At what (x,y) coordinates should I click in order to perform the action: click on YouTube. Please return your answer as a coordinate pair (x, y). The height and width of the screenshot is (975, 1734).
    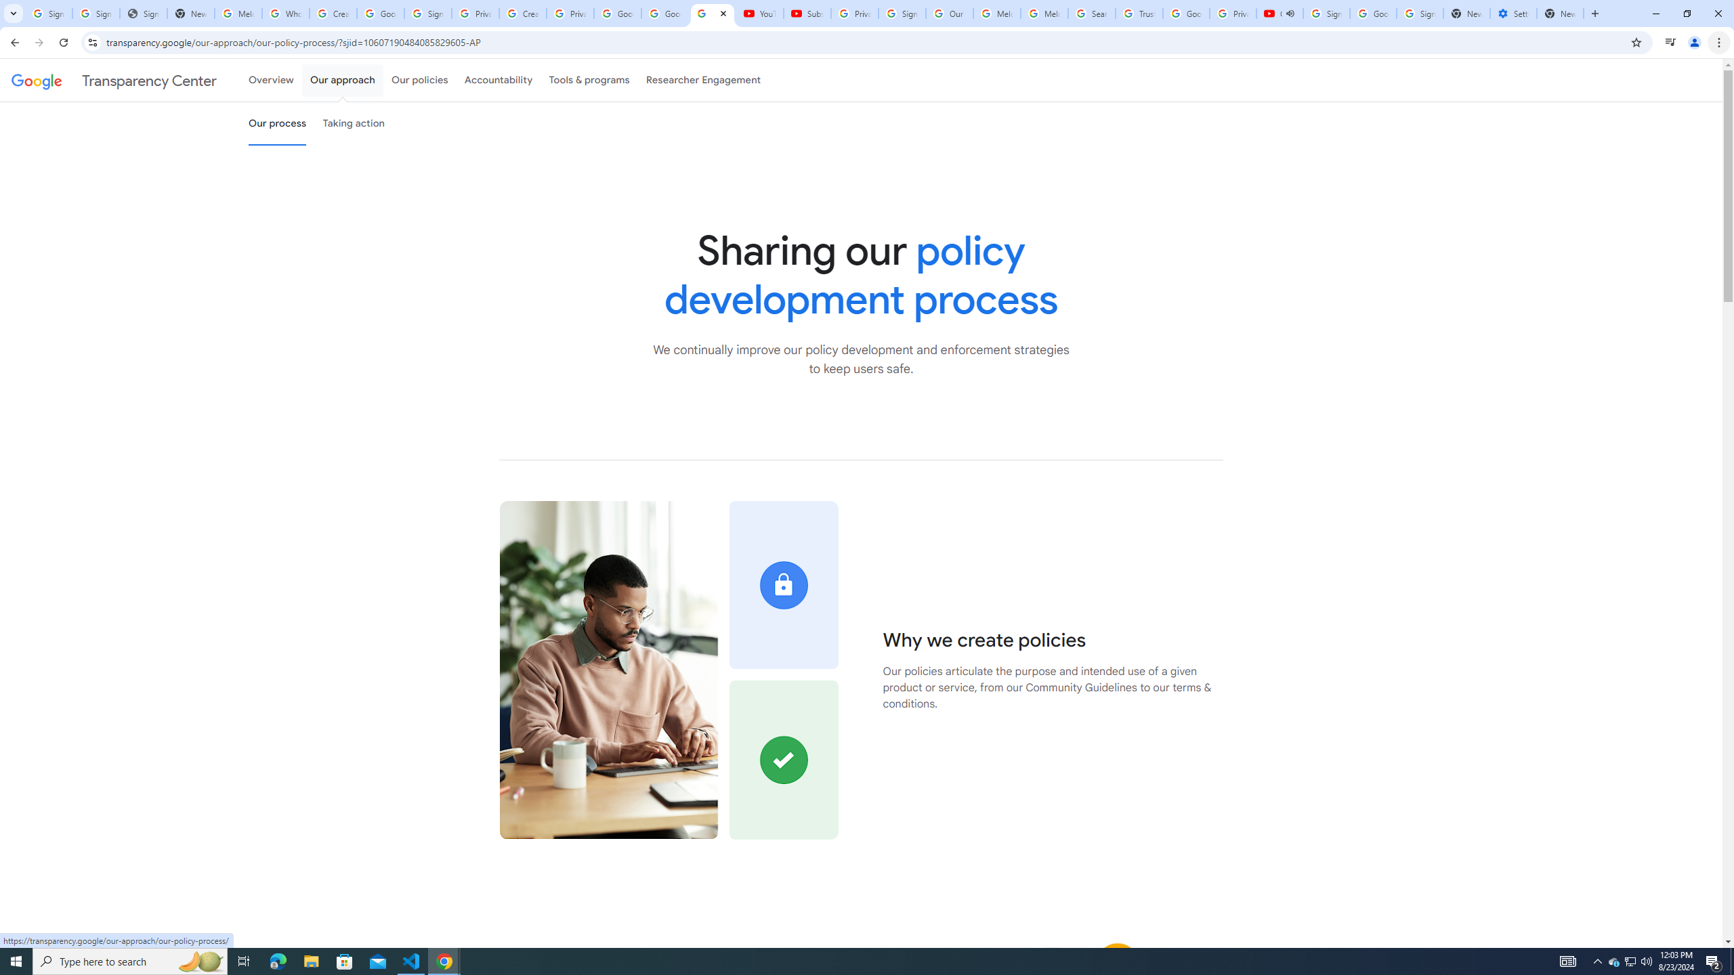
    Looking at the image, I should click on (759, 14).